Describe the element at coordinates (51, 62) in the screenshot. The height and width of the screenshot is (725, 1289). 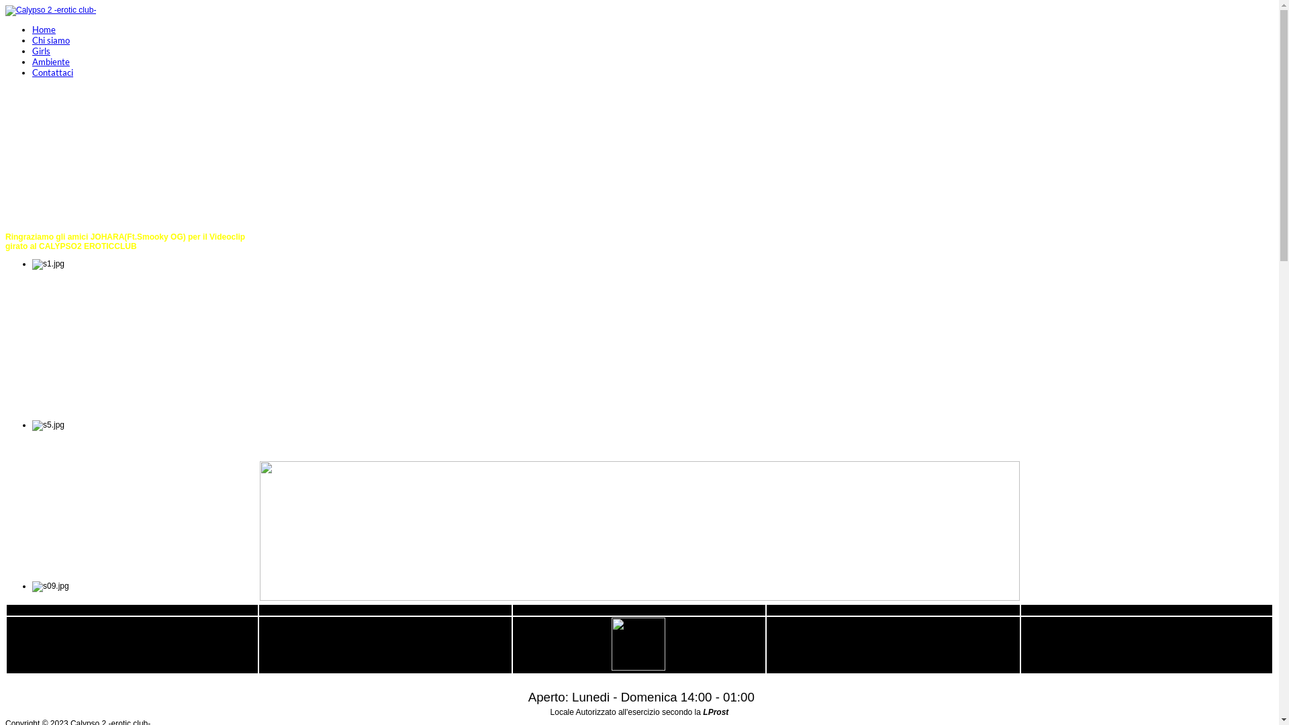
I see `Ambiente` at that location.